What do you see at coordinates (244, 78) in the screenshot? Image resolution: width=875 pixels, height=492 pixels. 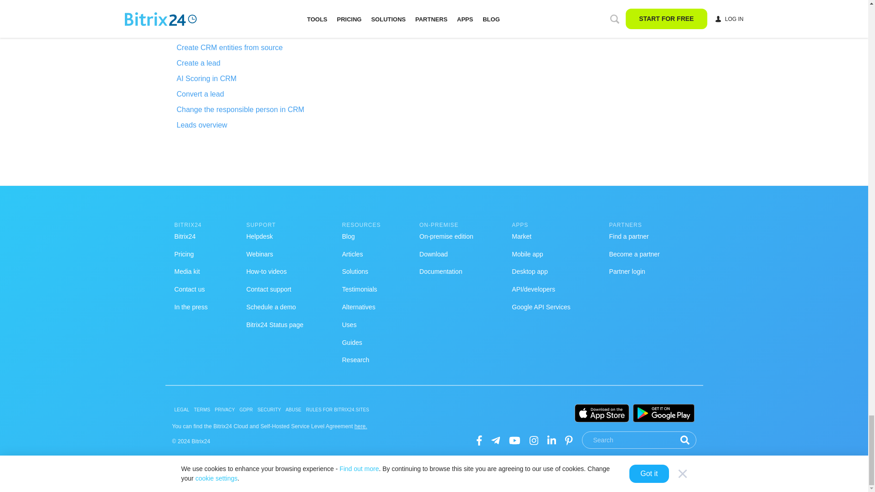 I see `AI Scoring in CRM` at bounding box center [244, 78].